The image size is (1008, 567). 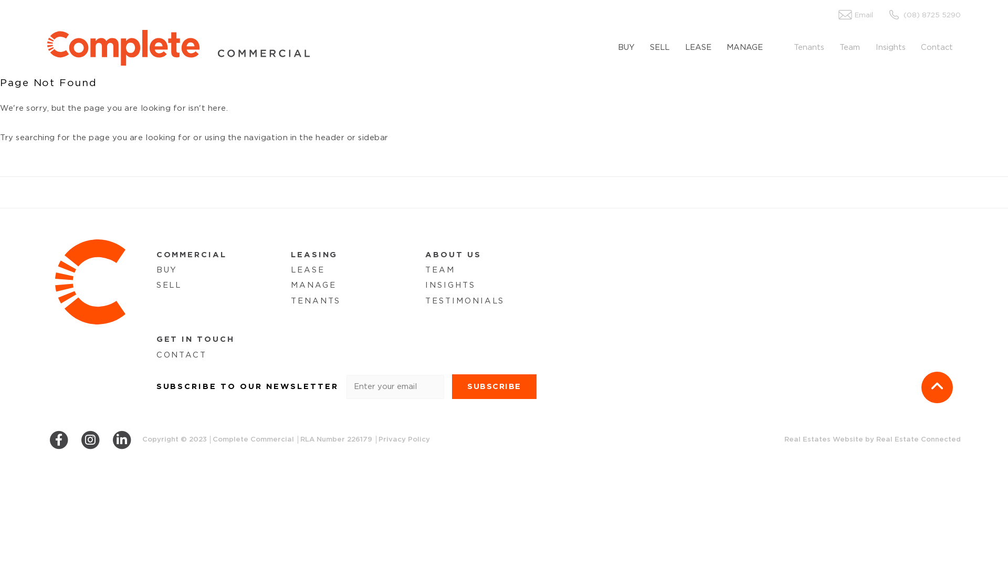 I want to click on COMMERCIAL, so click(x=192, y=255).